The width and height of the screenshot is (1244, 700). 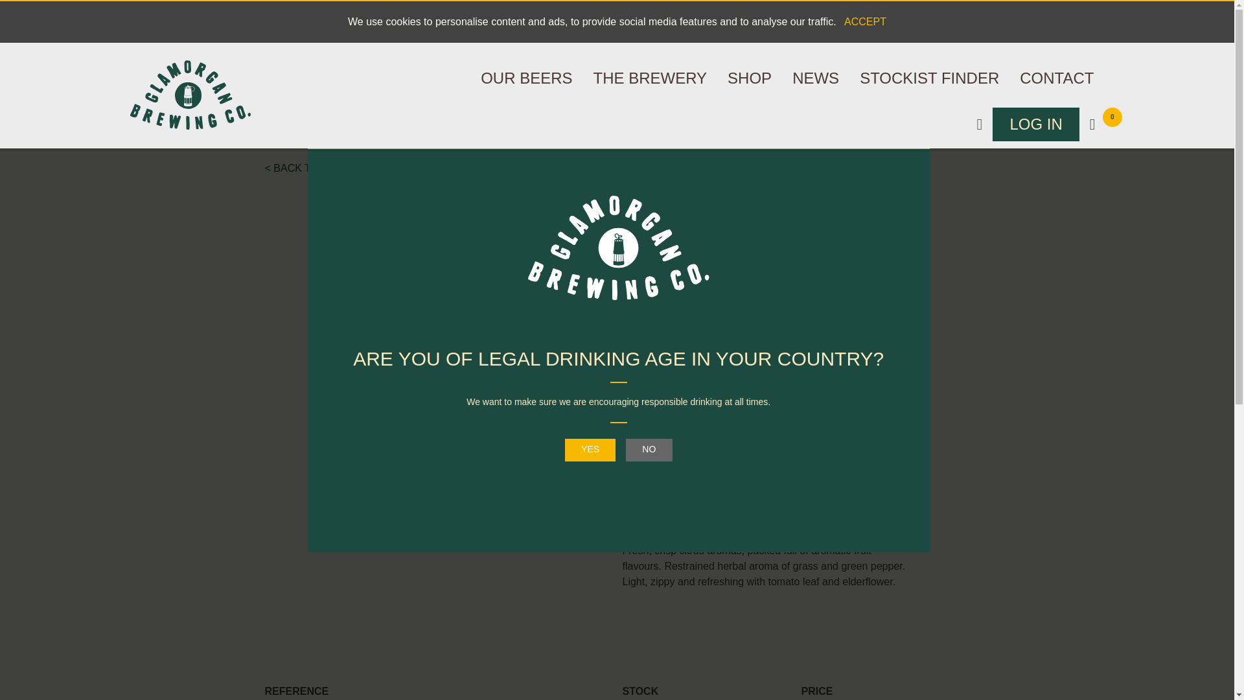 What do you see at coordinates (651, 78) in the screenshot?
I see `THE BREWERY` at bounding box center [651, 78].